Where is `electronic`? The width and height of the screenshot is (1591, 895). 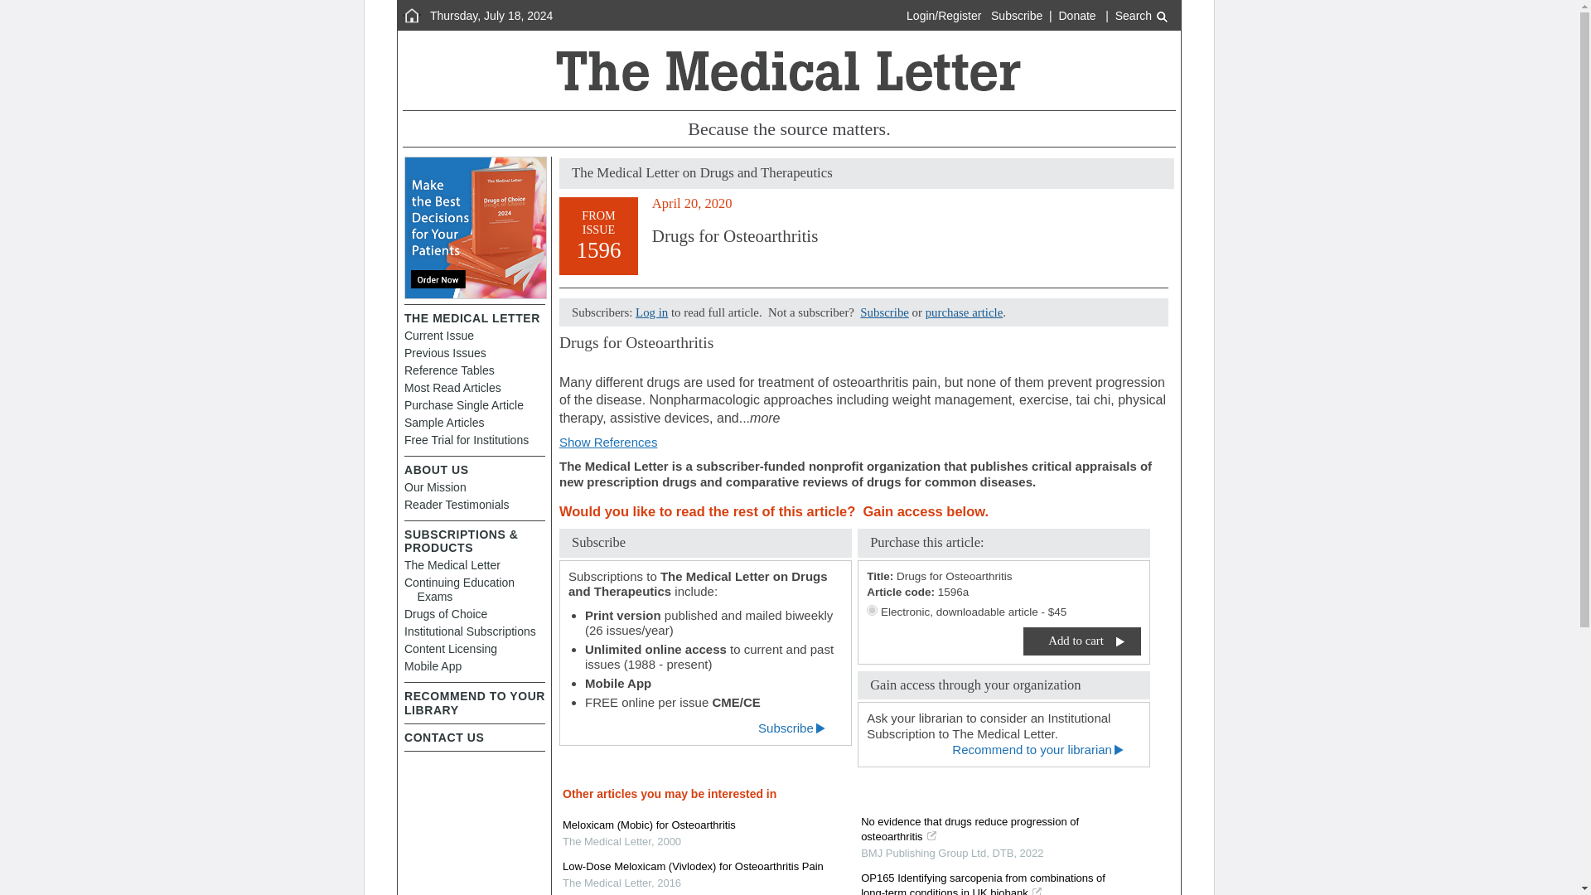
electronic is located at coordinates (872, 610).